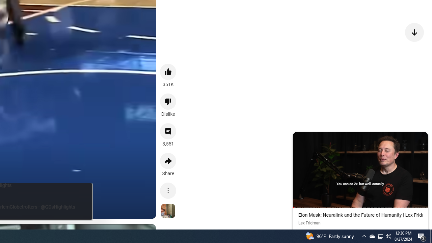 This screenshot has height=243, width=432. Describe the element at coordinates (168, 131) in the screenshot. I see `View 3,551 comments` at that location.